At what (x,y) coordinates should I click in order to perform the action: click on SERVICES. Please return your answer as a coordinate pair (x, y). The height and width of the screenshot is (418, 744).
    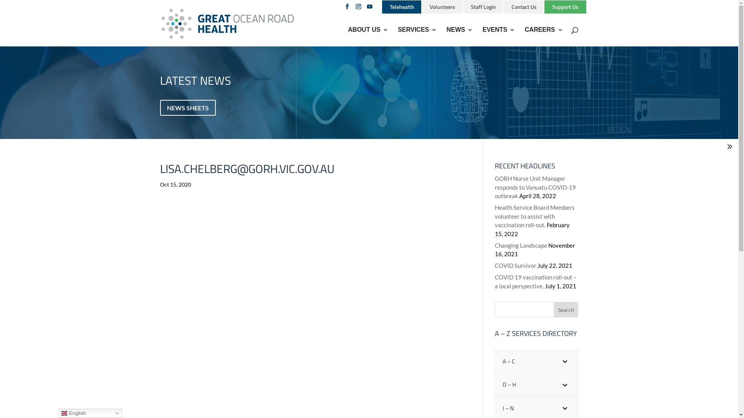
    Looking at the image, I should click on (418, 36).